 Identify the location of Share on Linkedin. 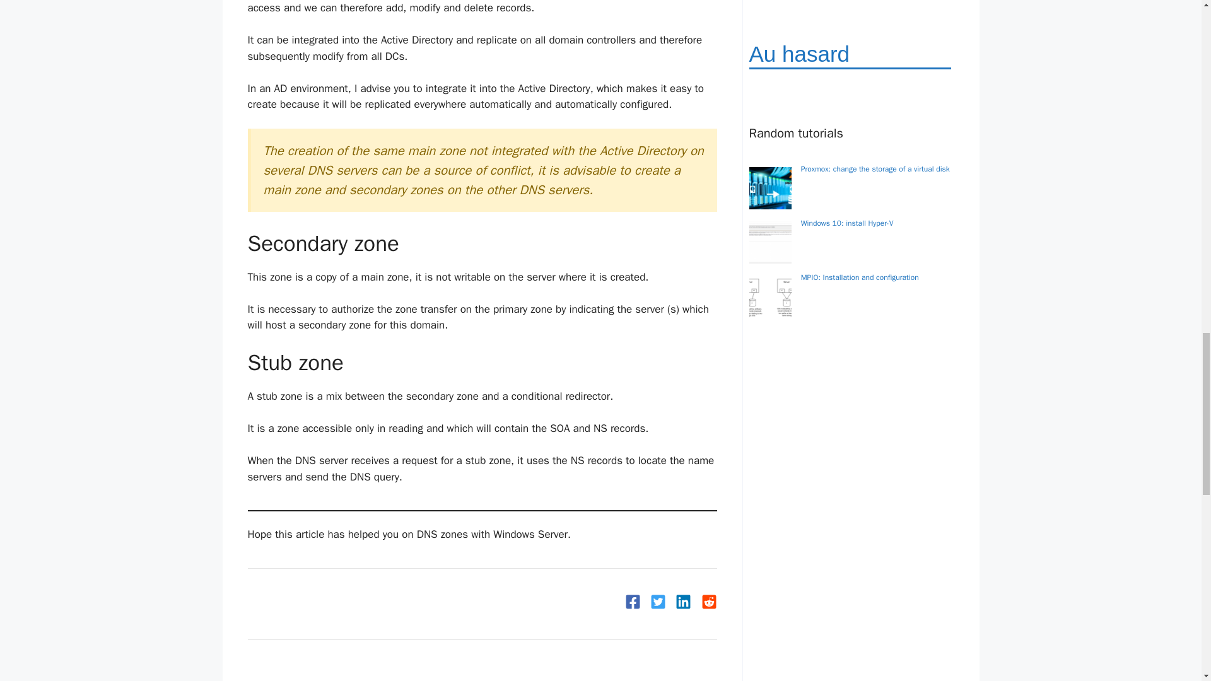
(684, 607).